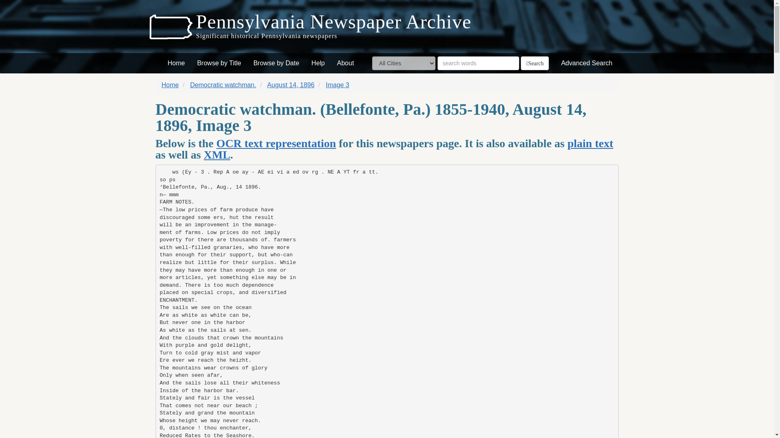 This screenshot has width=780, height=438. I want to click on Help, so click(318, 63).